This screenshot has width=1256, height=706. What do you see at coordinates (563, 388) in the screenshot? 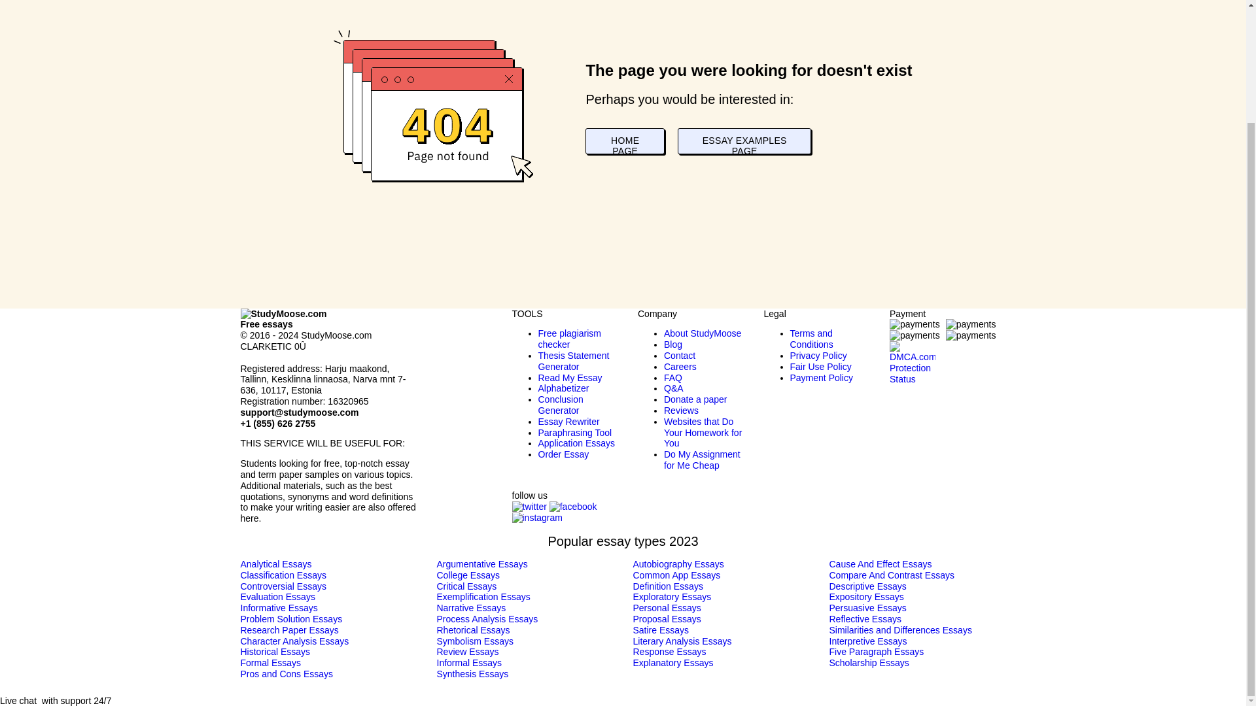
I see `Alphabetizer` at bounding box center [563, 388].